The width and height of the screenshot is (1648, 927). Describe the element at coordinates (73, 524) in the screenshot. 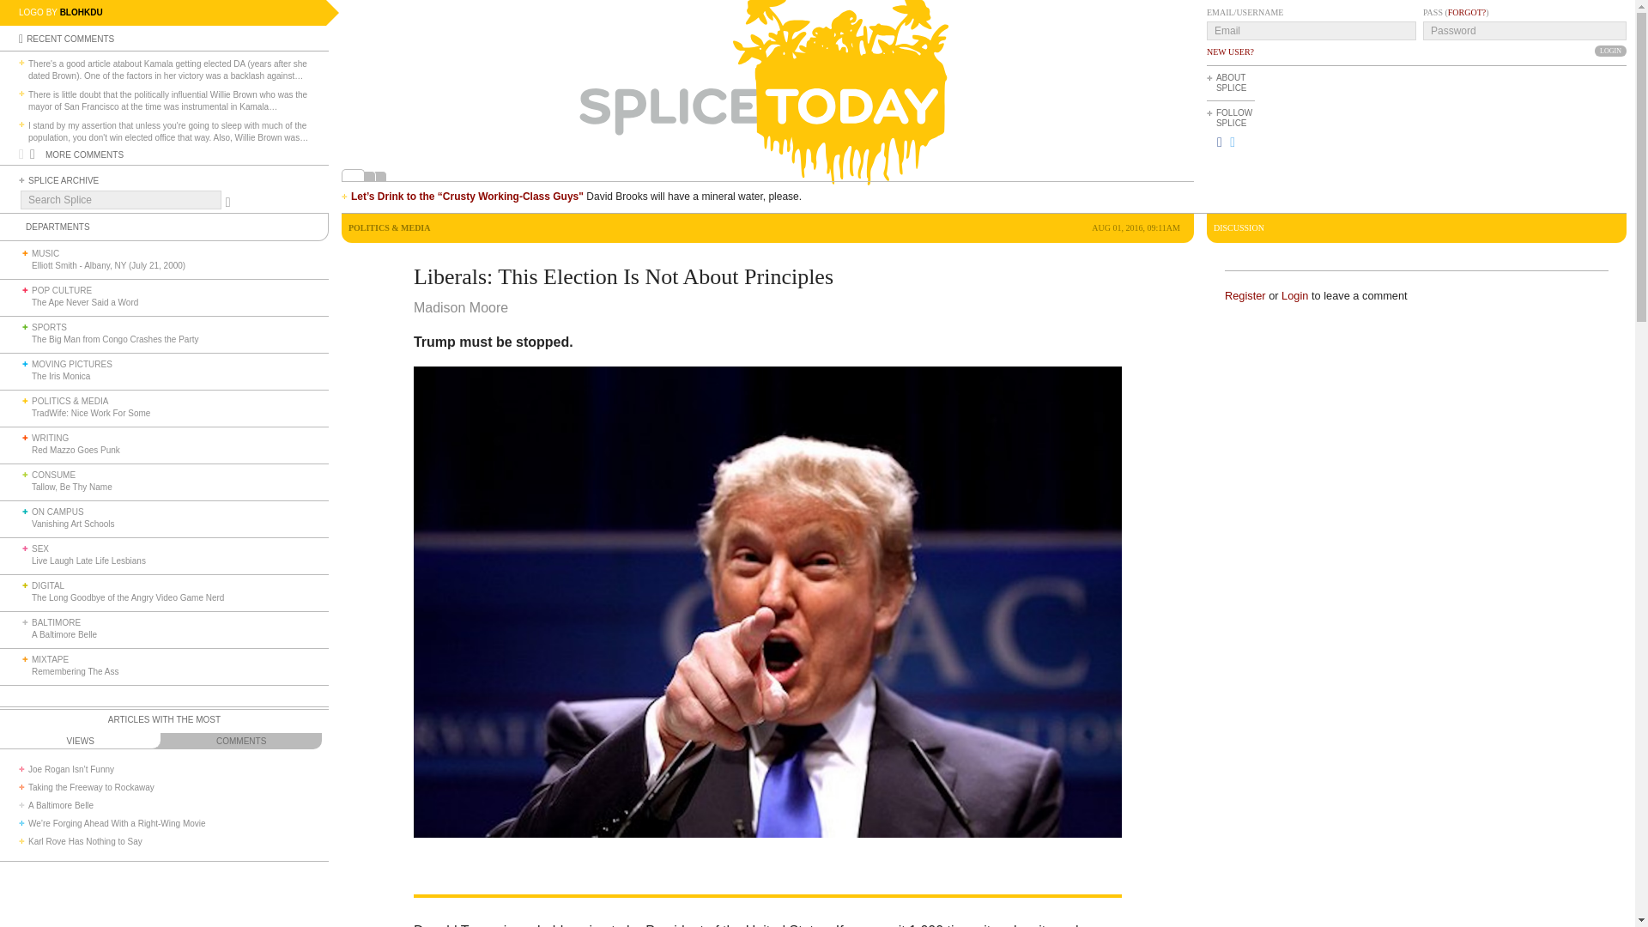

I see `Vanishing Art Schools` at that location.